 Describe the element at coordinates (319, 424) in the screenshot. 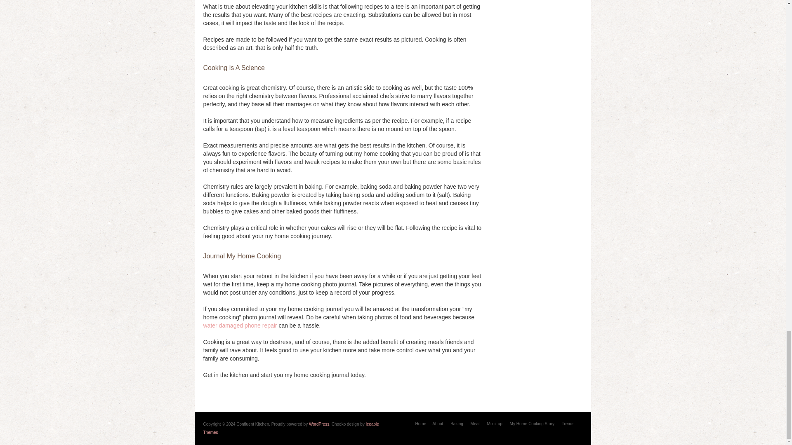

I see `Semantic Personal Publishing Platform` at that location.